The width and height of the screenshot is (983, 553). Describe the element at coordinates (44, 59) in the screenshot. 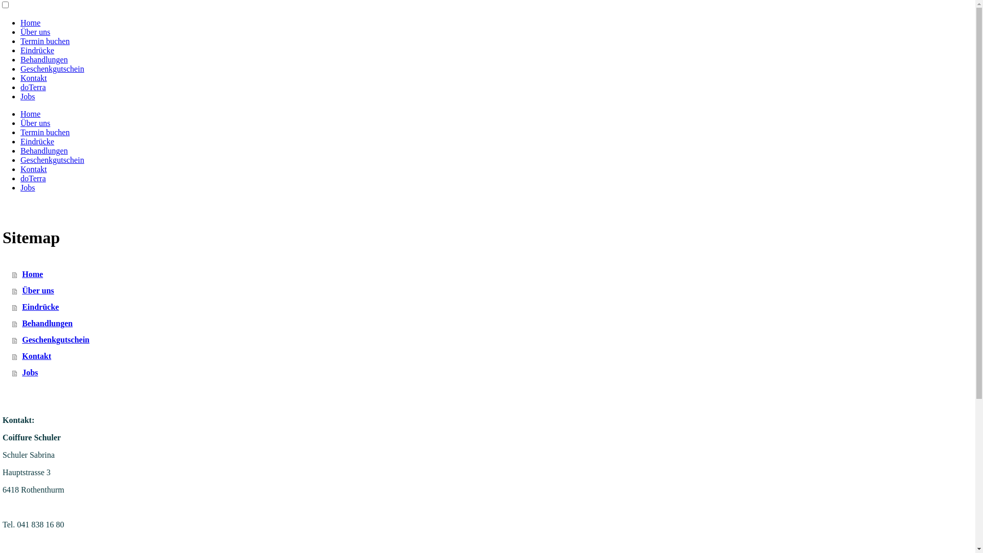

I see `Behandlungen` at that location.